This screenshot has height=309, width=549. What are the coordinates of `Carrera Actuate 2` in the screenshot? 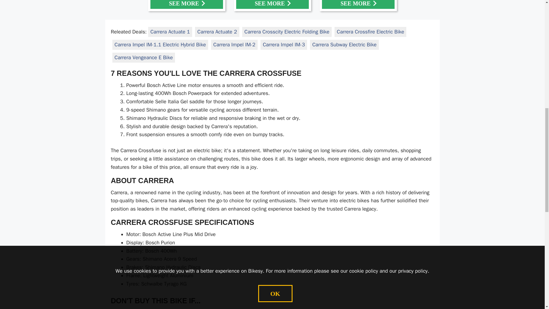 It's located at (217, 32).